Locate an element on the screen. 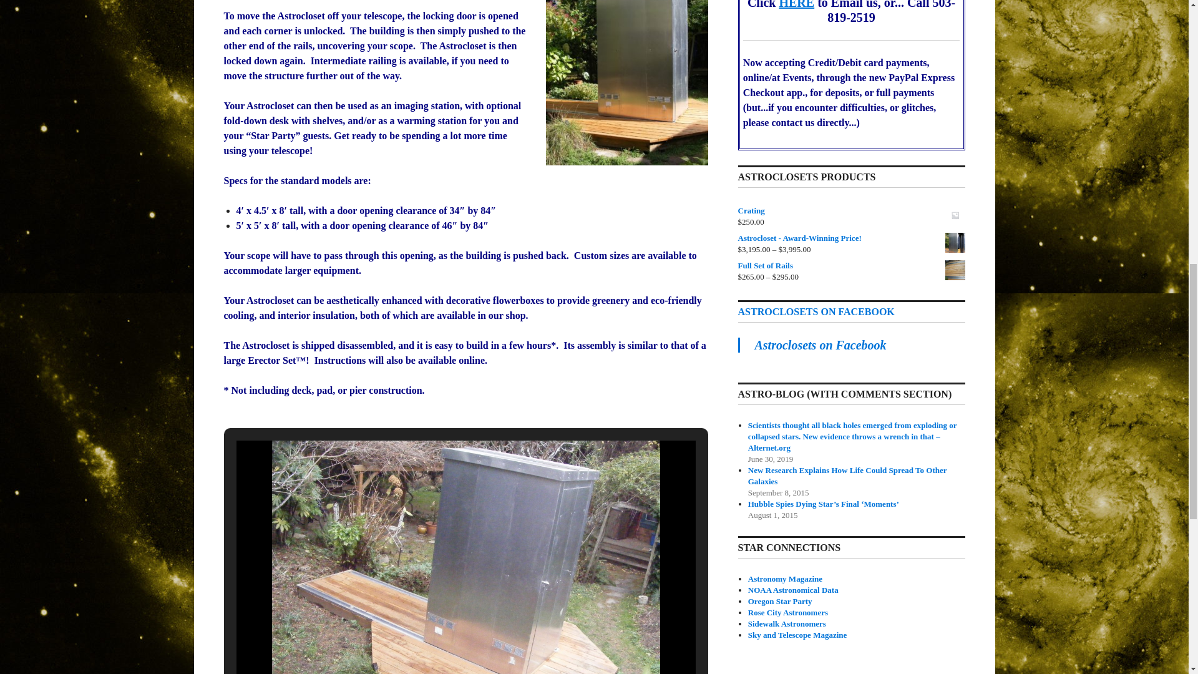 The height and width of the screenshot is (674, 1198). Astronomy Magazine is located at coordinates (785, 579).